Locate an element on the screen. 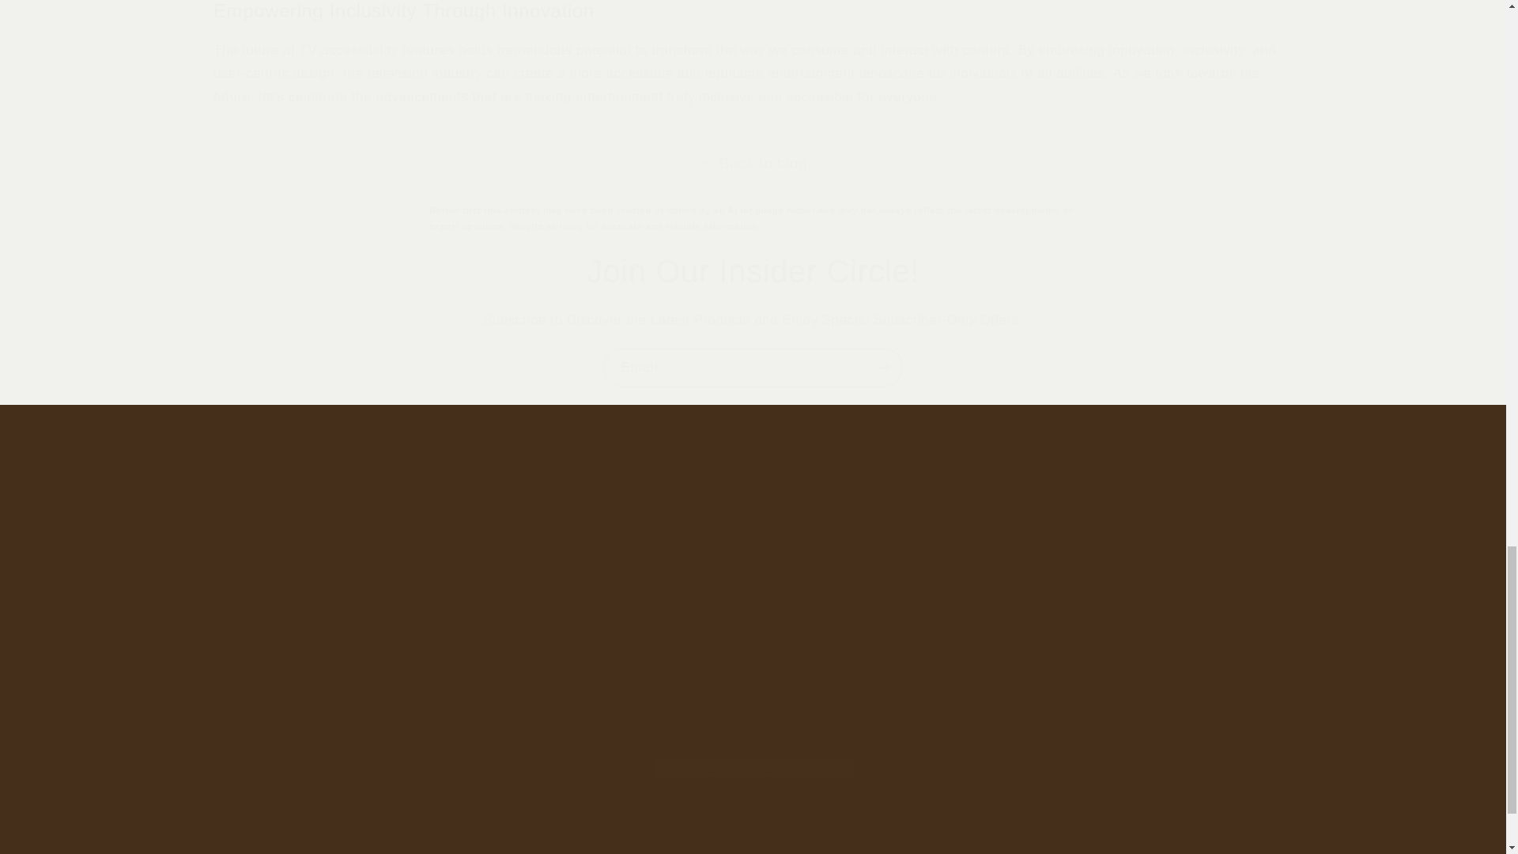  Email is located at coordinates (753, 816).